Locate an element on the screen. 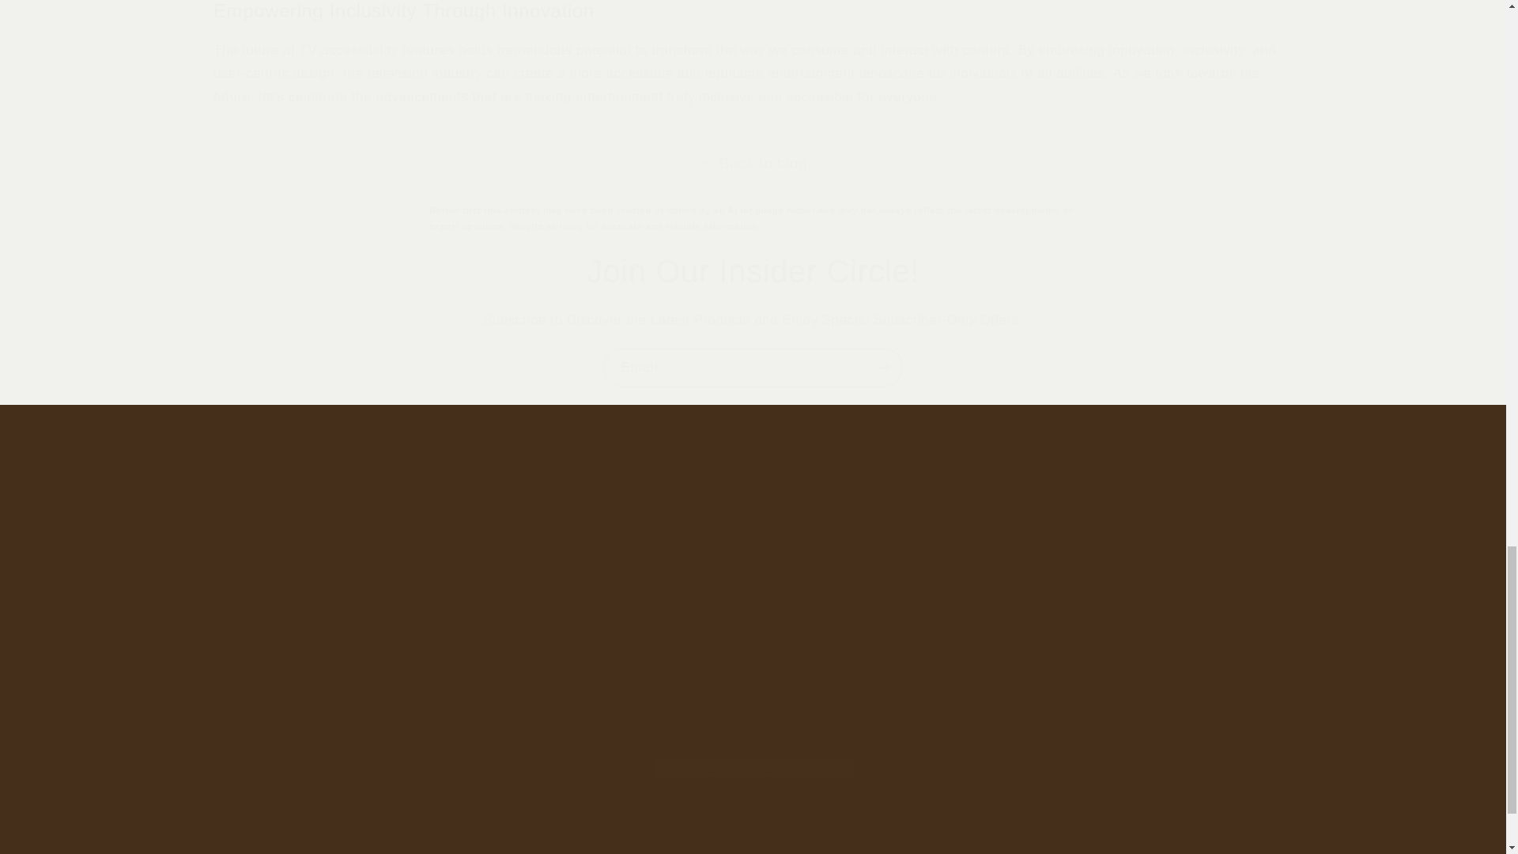  Email is located at coordinates (753, 816).